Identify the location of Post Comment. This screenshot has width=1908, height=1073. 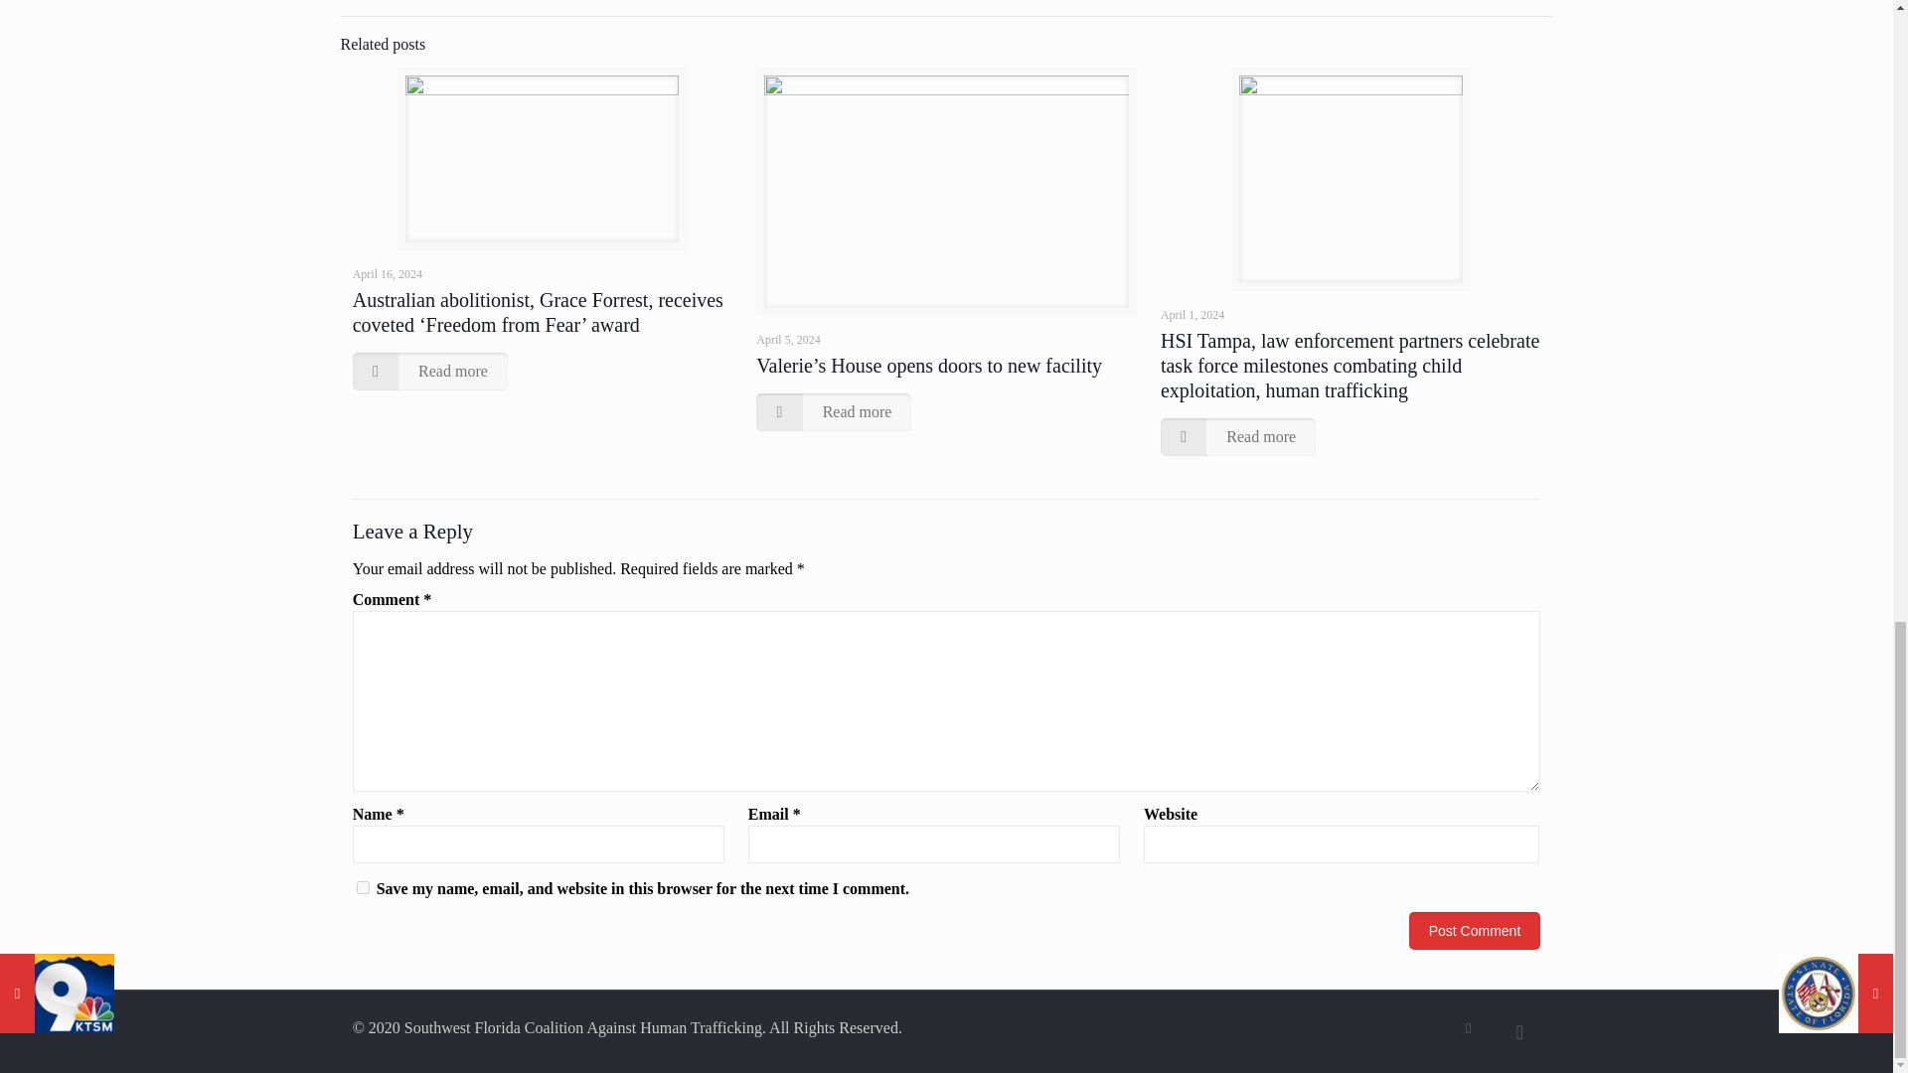
(1475, 930).